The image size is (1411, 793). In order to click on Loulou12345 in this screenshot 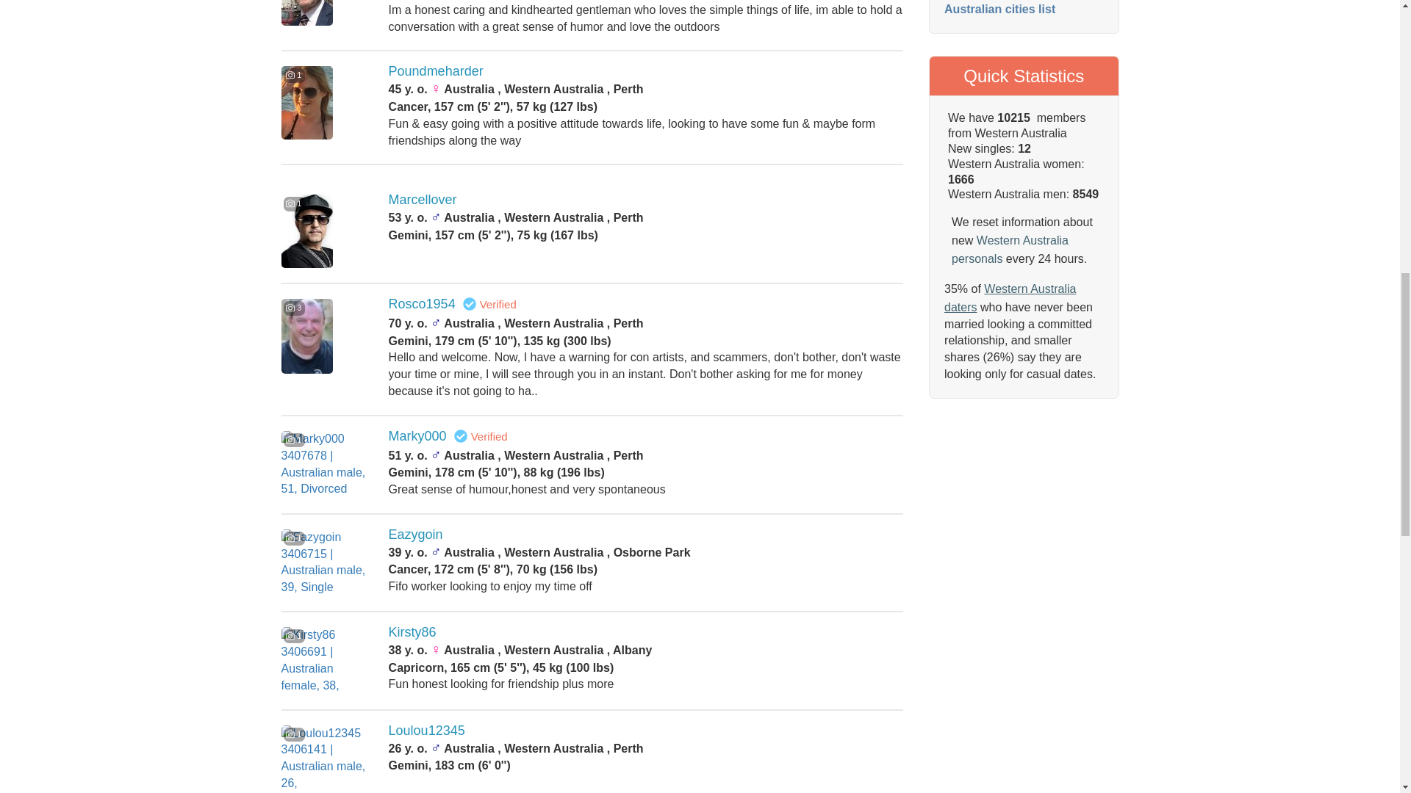, I will do `click(427, 730)`.